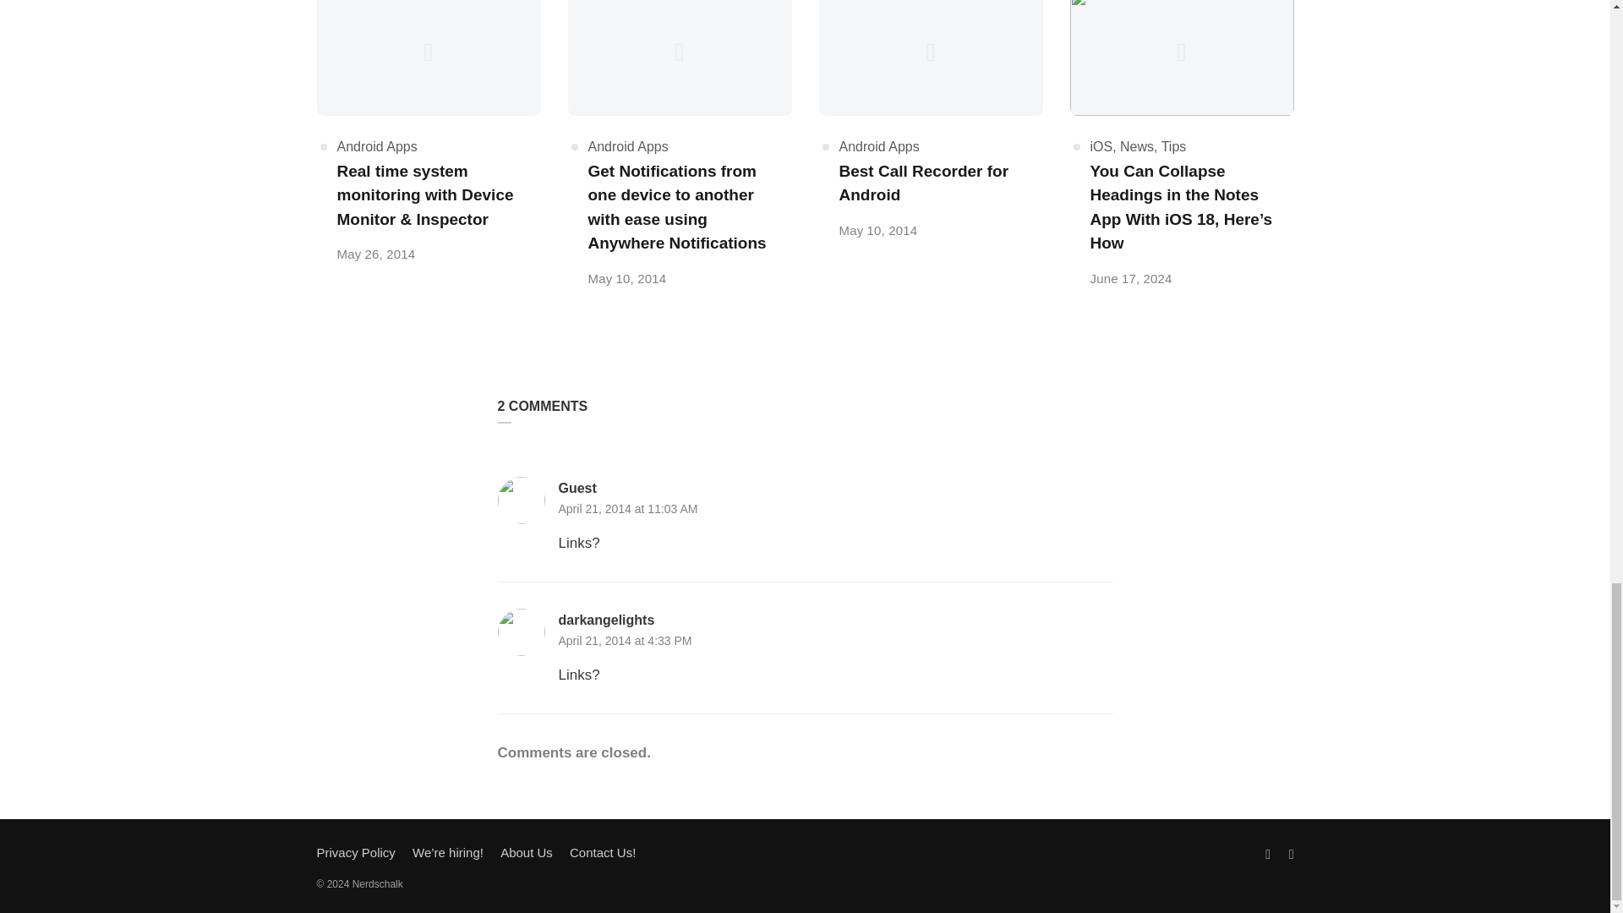  I want to click on April 21, 2014 at 11:03 AM, so click(627, 509).